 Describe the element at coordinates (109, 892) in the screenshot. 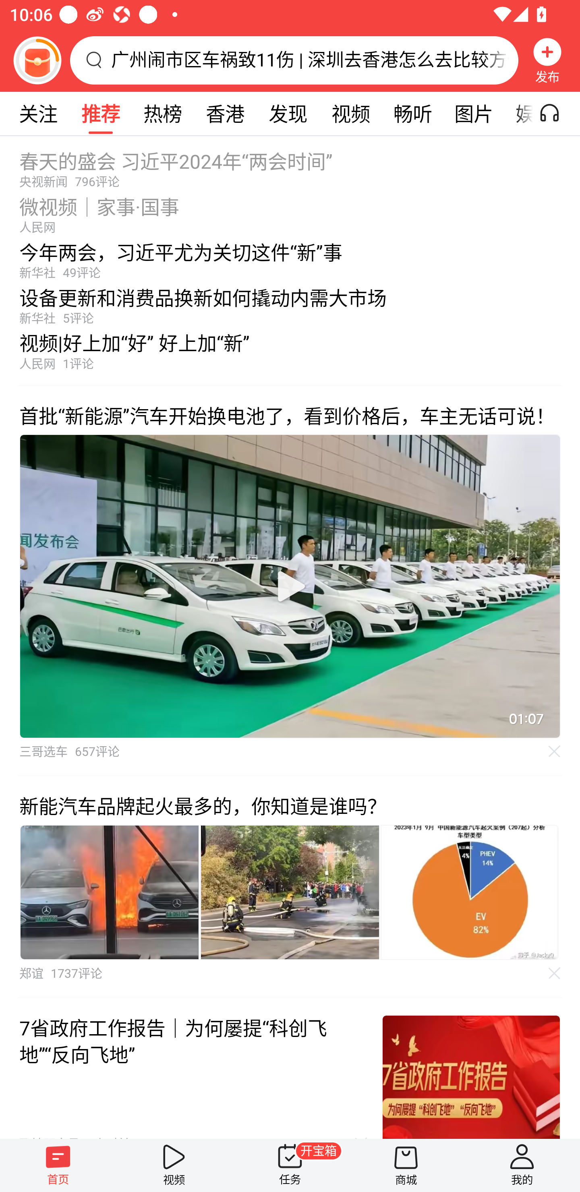

I see `内容图片` at that location.